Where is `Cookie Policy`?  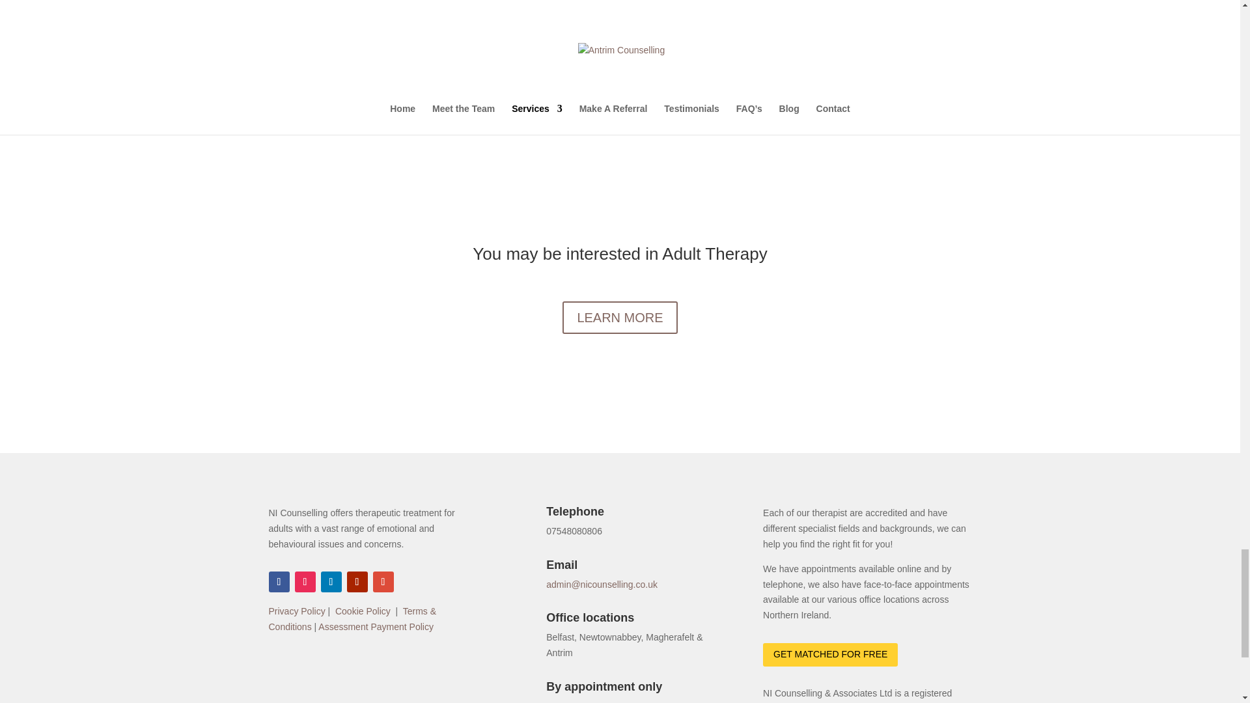 Cookie Policy is located at coordinates (362, 611).